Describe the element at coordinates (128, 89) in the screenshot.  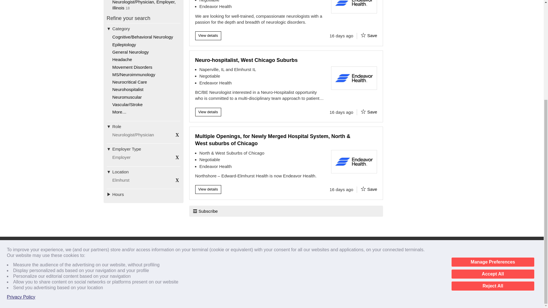
I see `Neurohospitalist` at that location.